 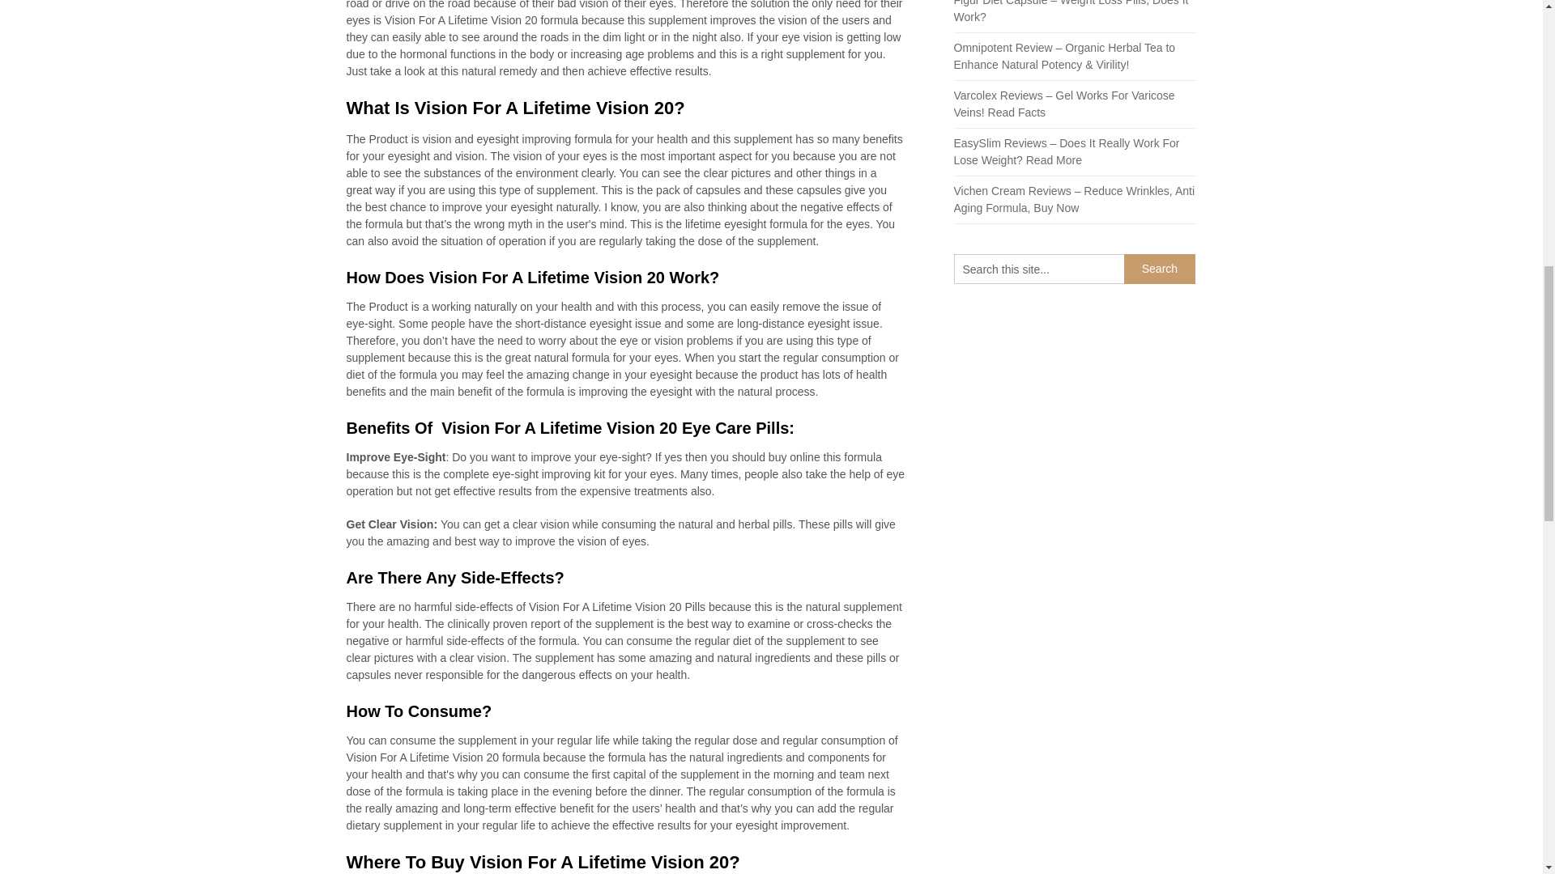 What do you see at coordinates (1160, 269) in the screenshot?
I see `Search` at bounding box center [1160, 269].